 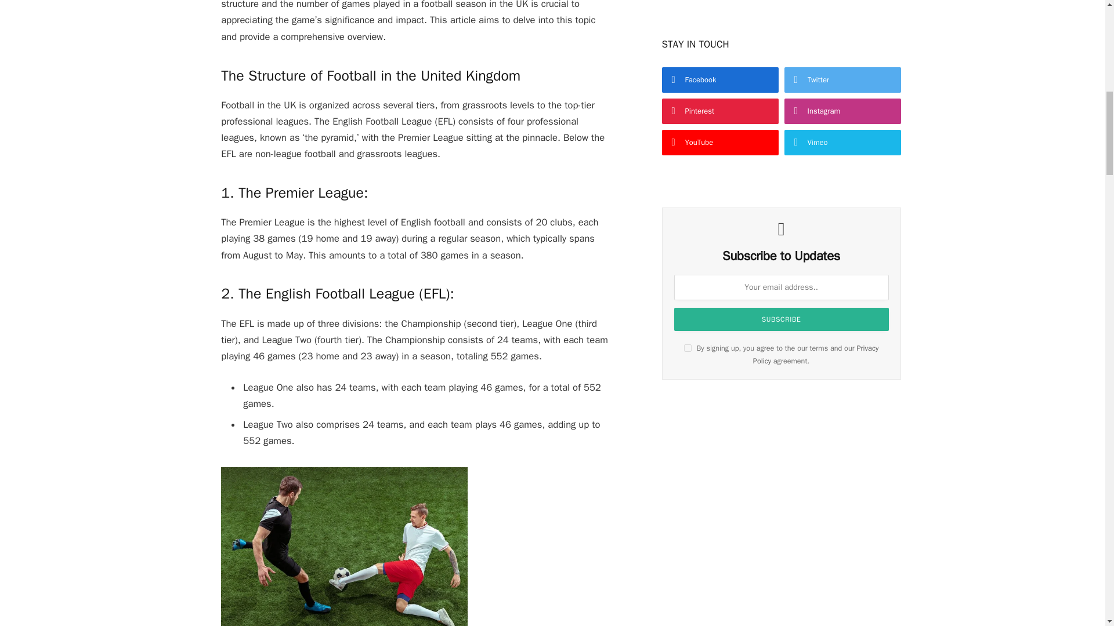 I want to click on on, so click(x=688, y=348).